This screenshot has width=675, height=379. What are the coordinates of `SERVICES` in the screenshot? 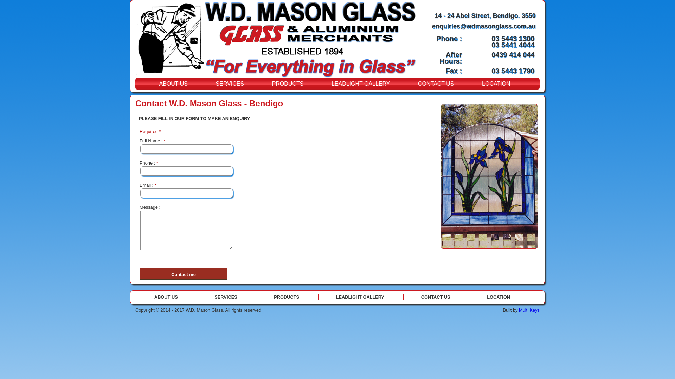 It's located at (230, 84).